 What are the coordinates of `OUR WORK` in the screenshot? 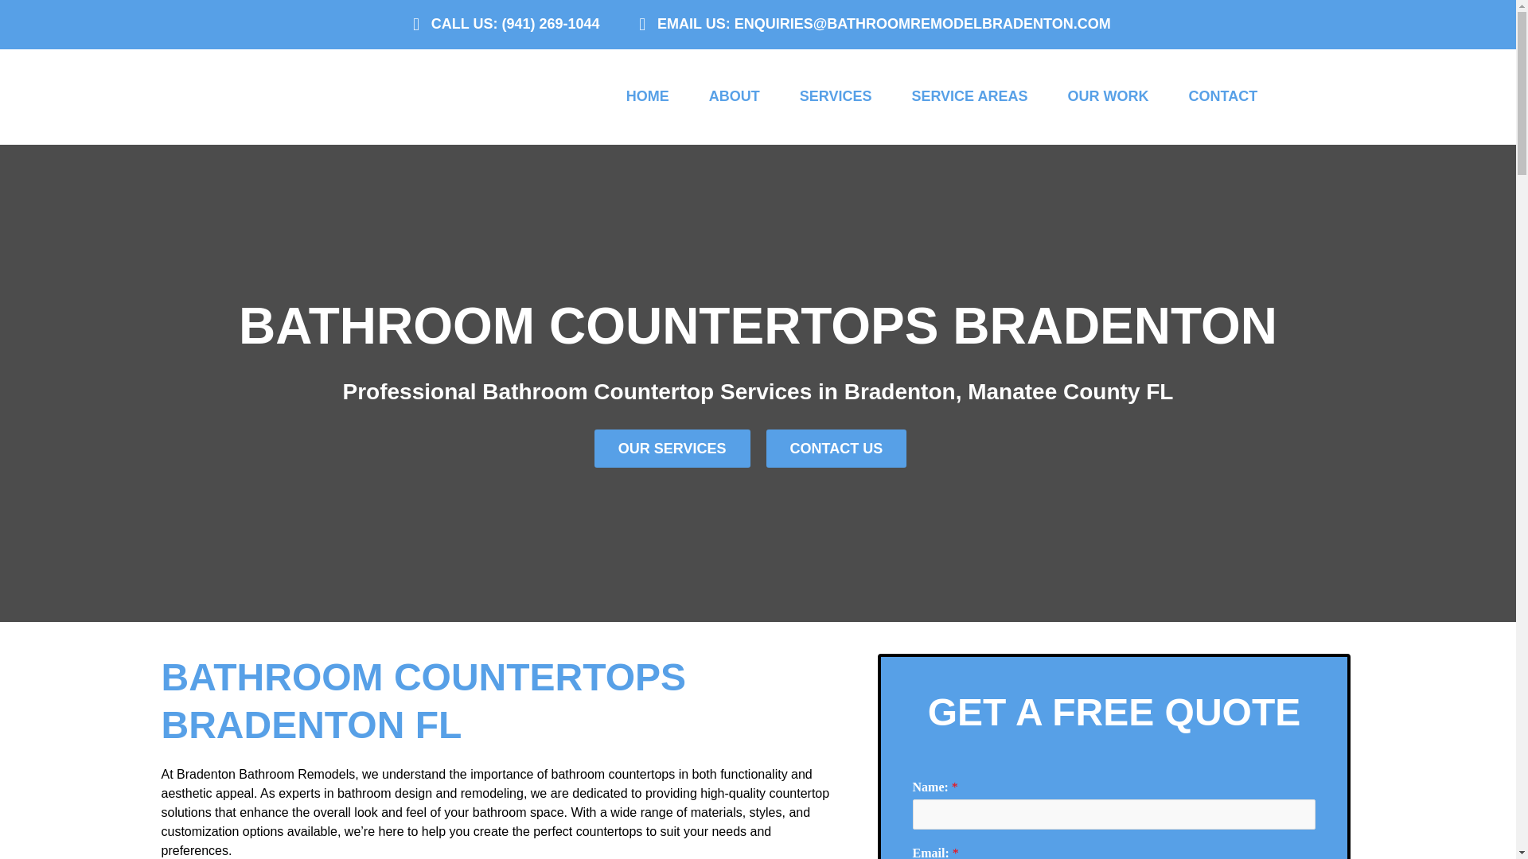 It's located at (1108, 97).